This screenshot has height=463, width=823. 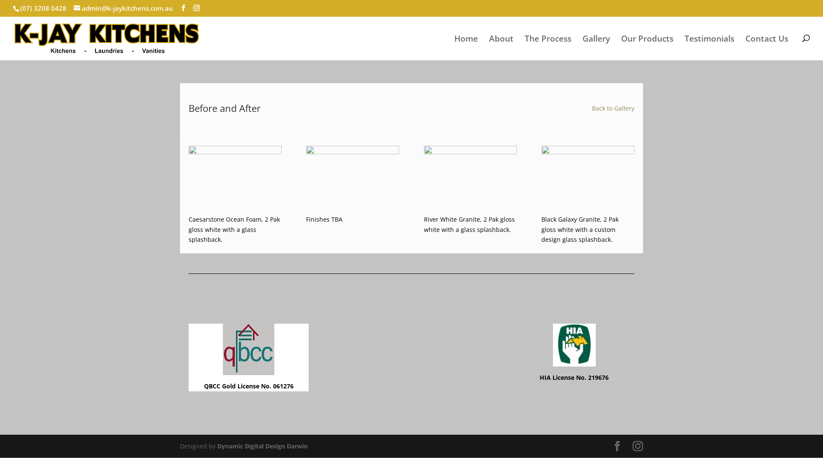 What do you see at coordinates (352, 212) in the screenshot?
I see `Laguizzi before after` at bounding box center [352, 212].